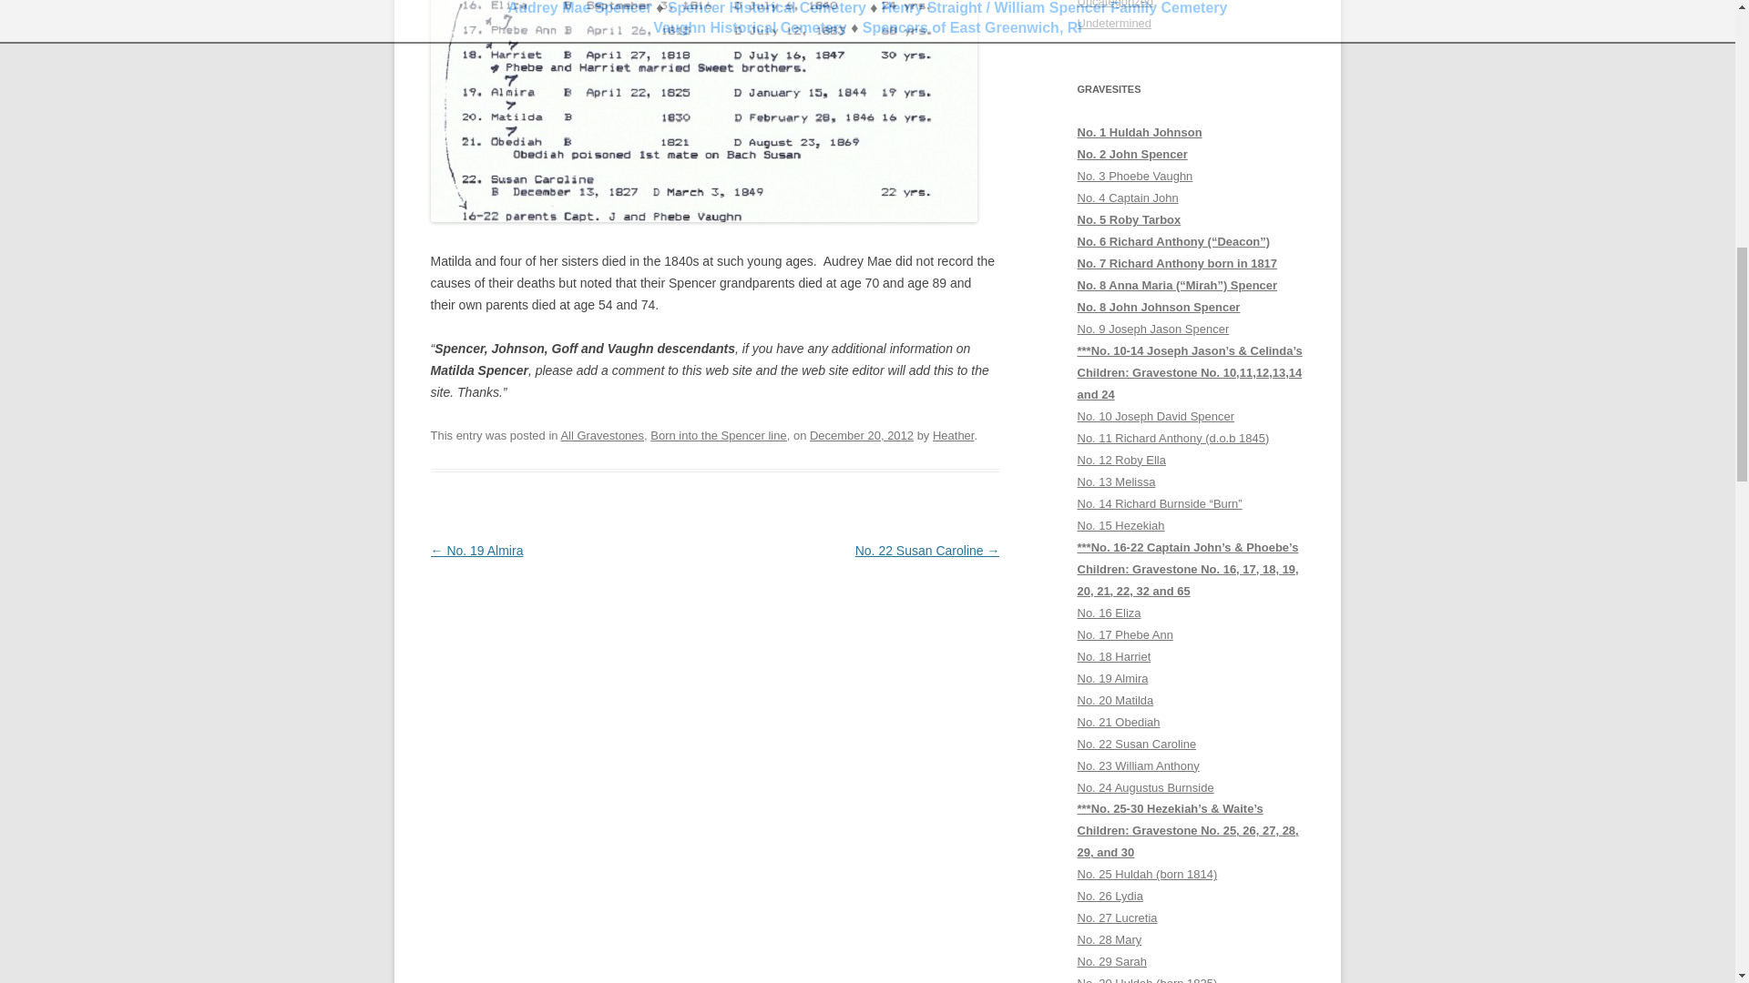 This screenshot has height=983, width=1749. Describe the element at coordinates (1135, 175) in the screenshot. I see `No. 3 Phoebe Vaughn` at that location.